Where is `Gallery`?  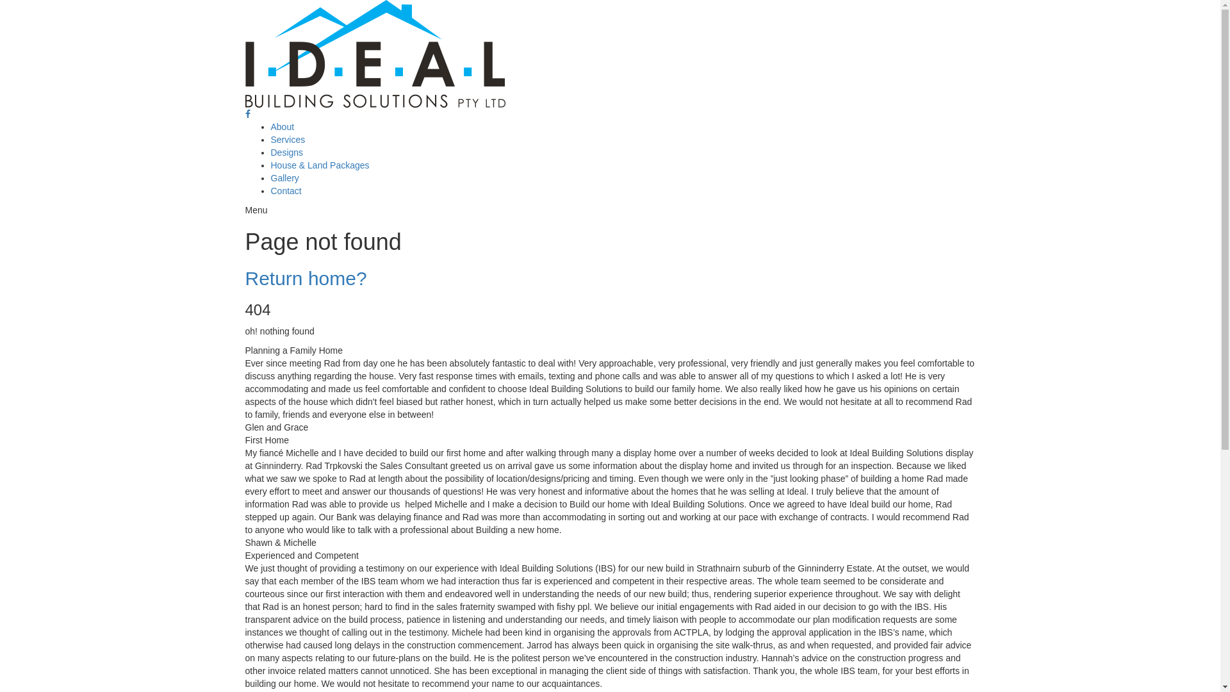 Gallery is located at coordinates (284, 178).